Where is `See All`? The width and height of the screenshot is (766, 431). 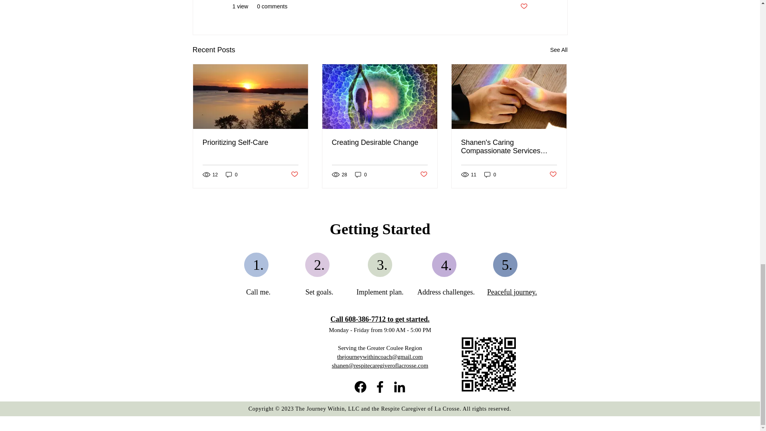
See All is located at coordinates (559, 50).